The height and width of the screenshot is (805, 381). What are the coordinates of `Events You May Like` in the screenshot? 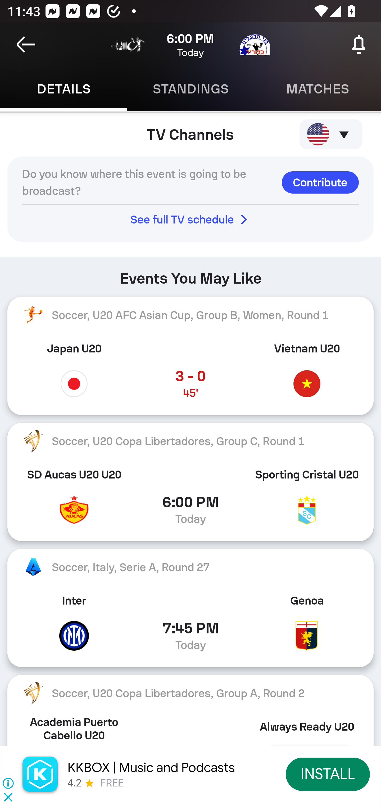 It's located at (190, 275).